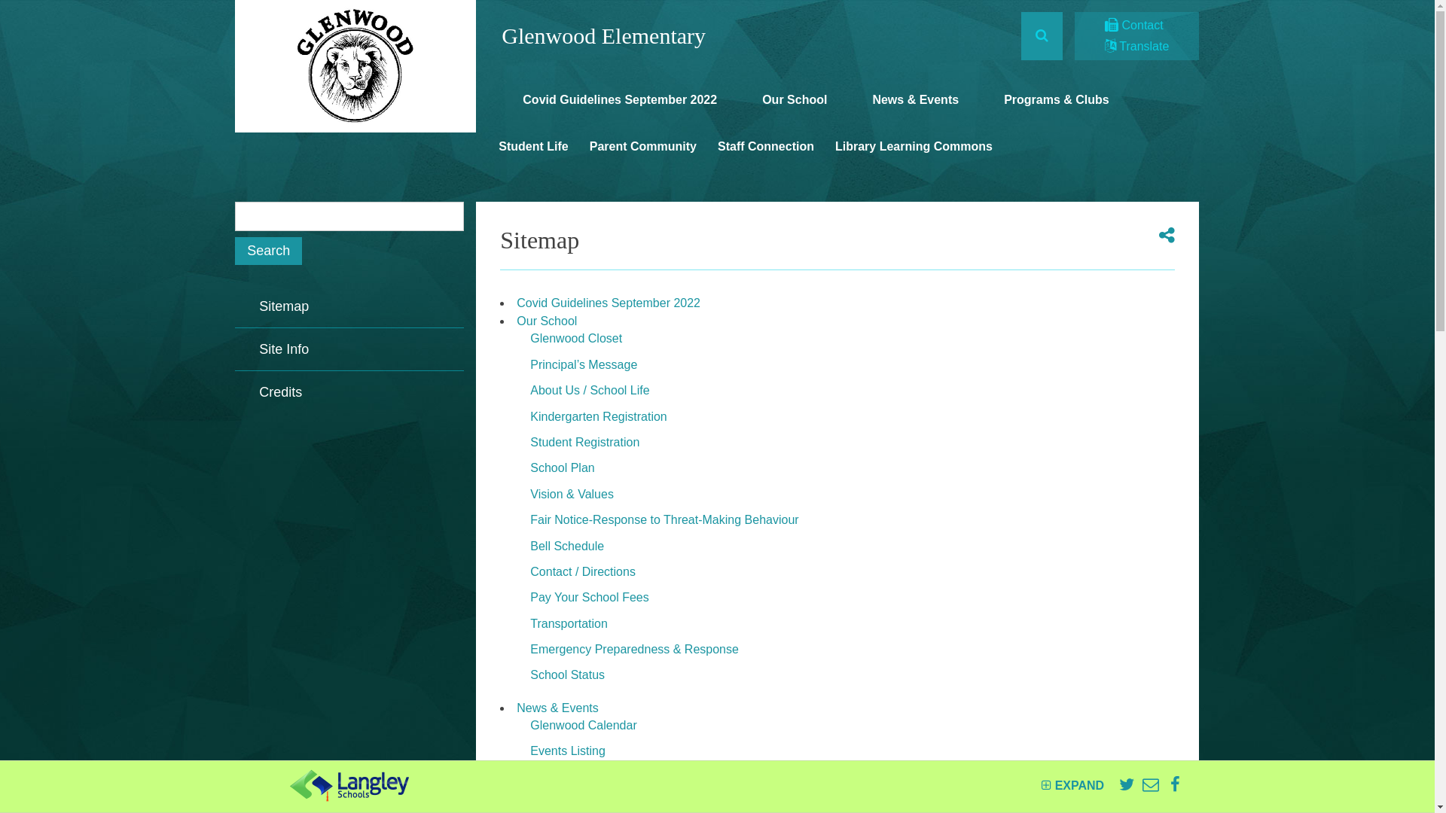  Describe the element at coordinates (572, 494) in the screenshot. I see `Vision & Values` at that location.